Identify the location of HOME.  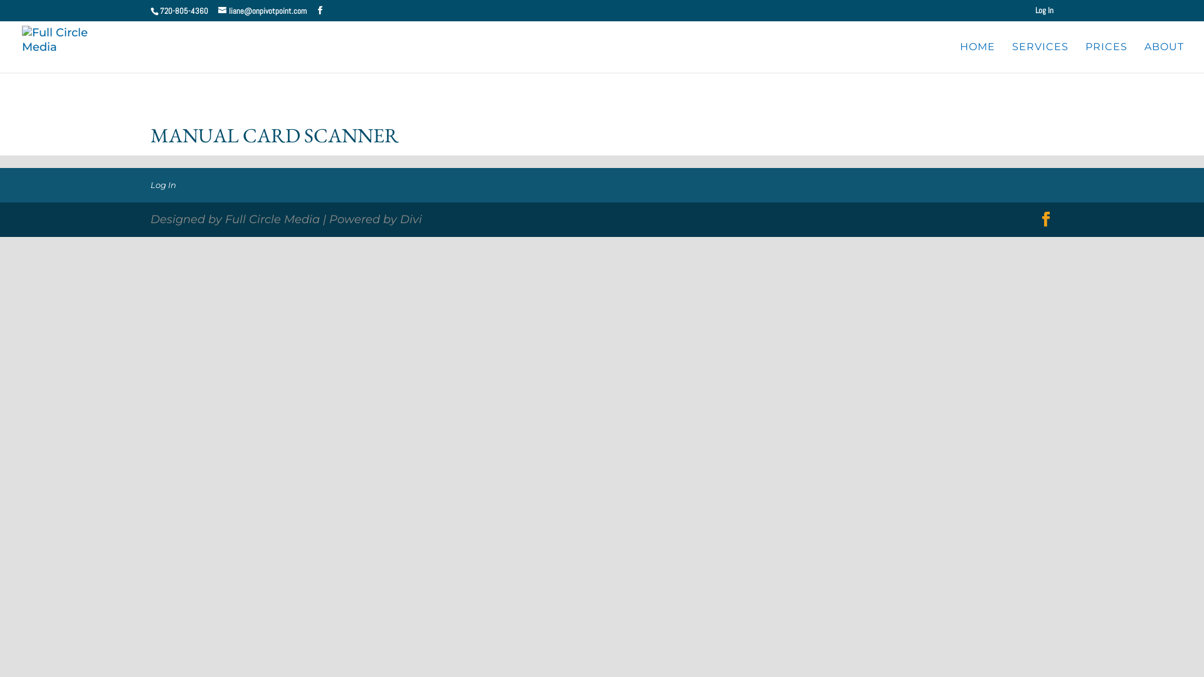
(978, 56).